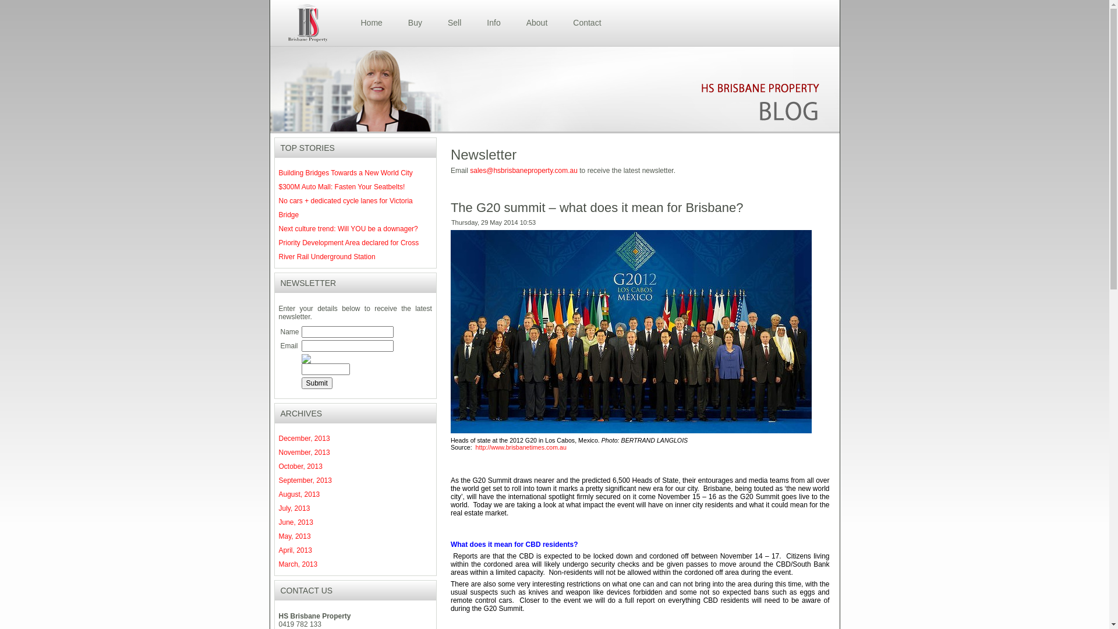 Image resolution: width=1118 pixels, height=629 pixels. I want to click on November, 2013, so click(304, 452).